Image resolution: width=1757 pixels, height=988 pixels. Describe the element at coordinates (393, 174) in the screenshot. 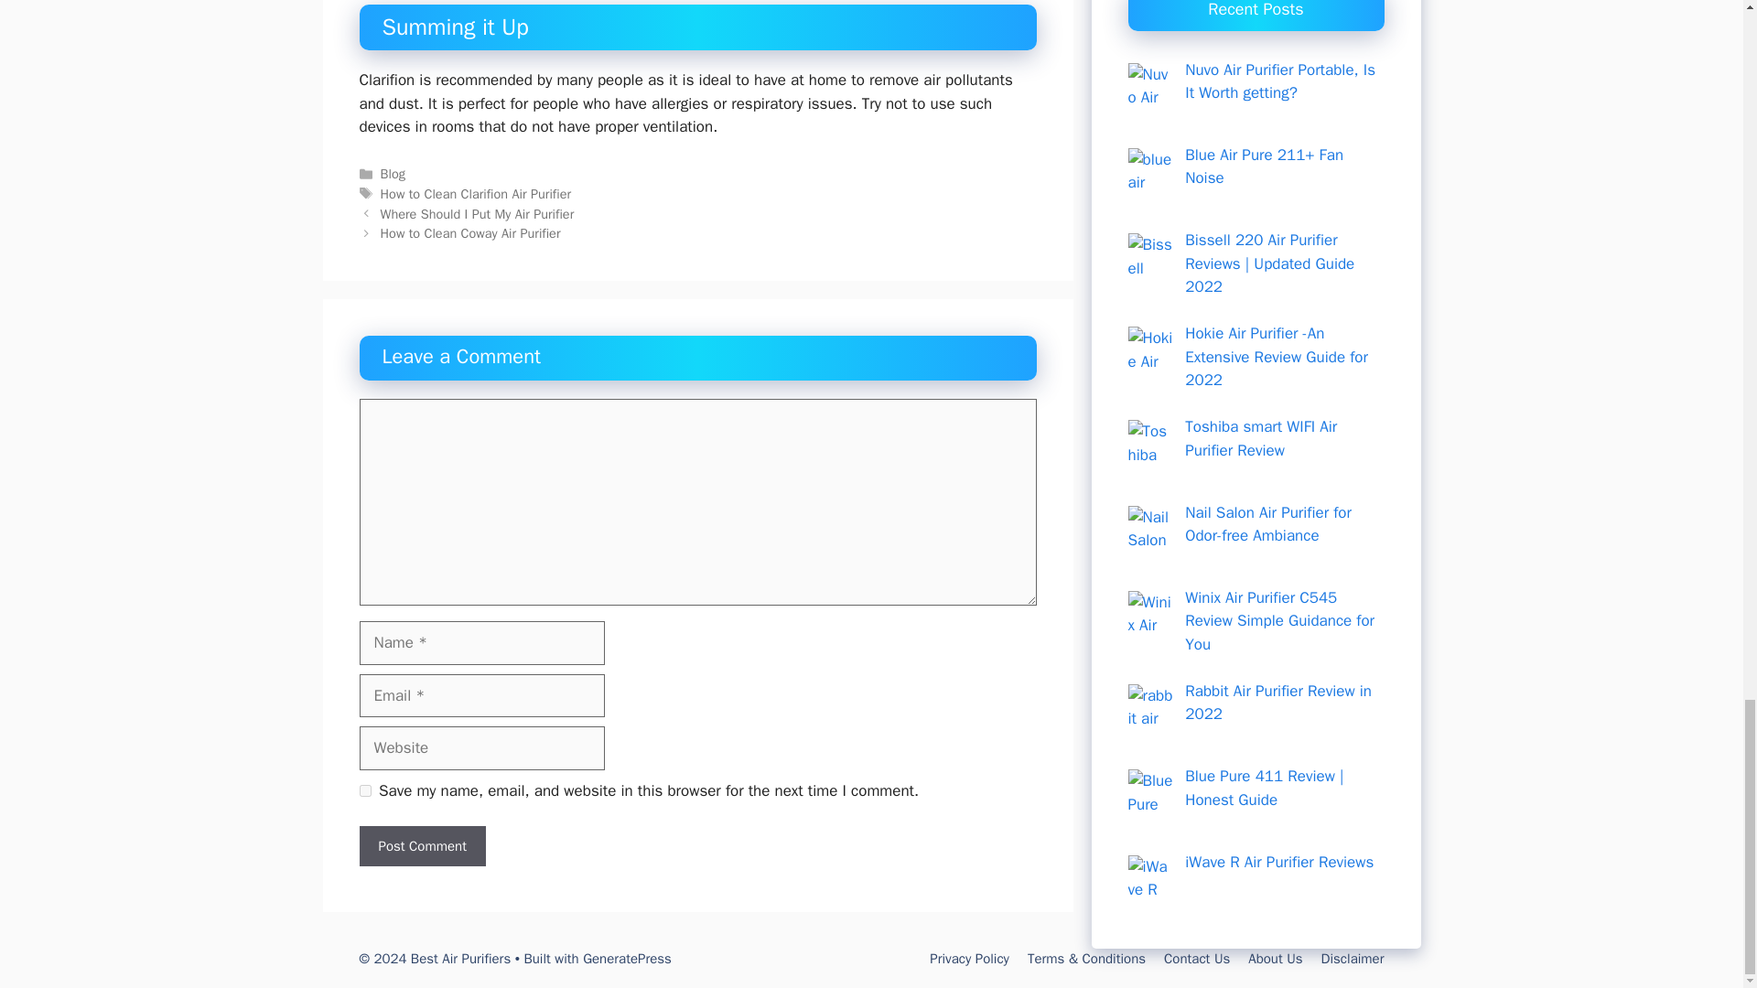

I see `Blog` at that location.